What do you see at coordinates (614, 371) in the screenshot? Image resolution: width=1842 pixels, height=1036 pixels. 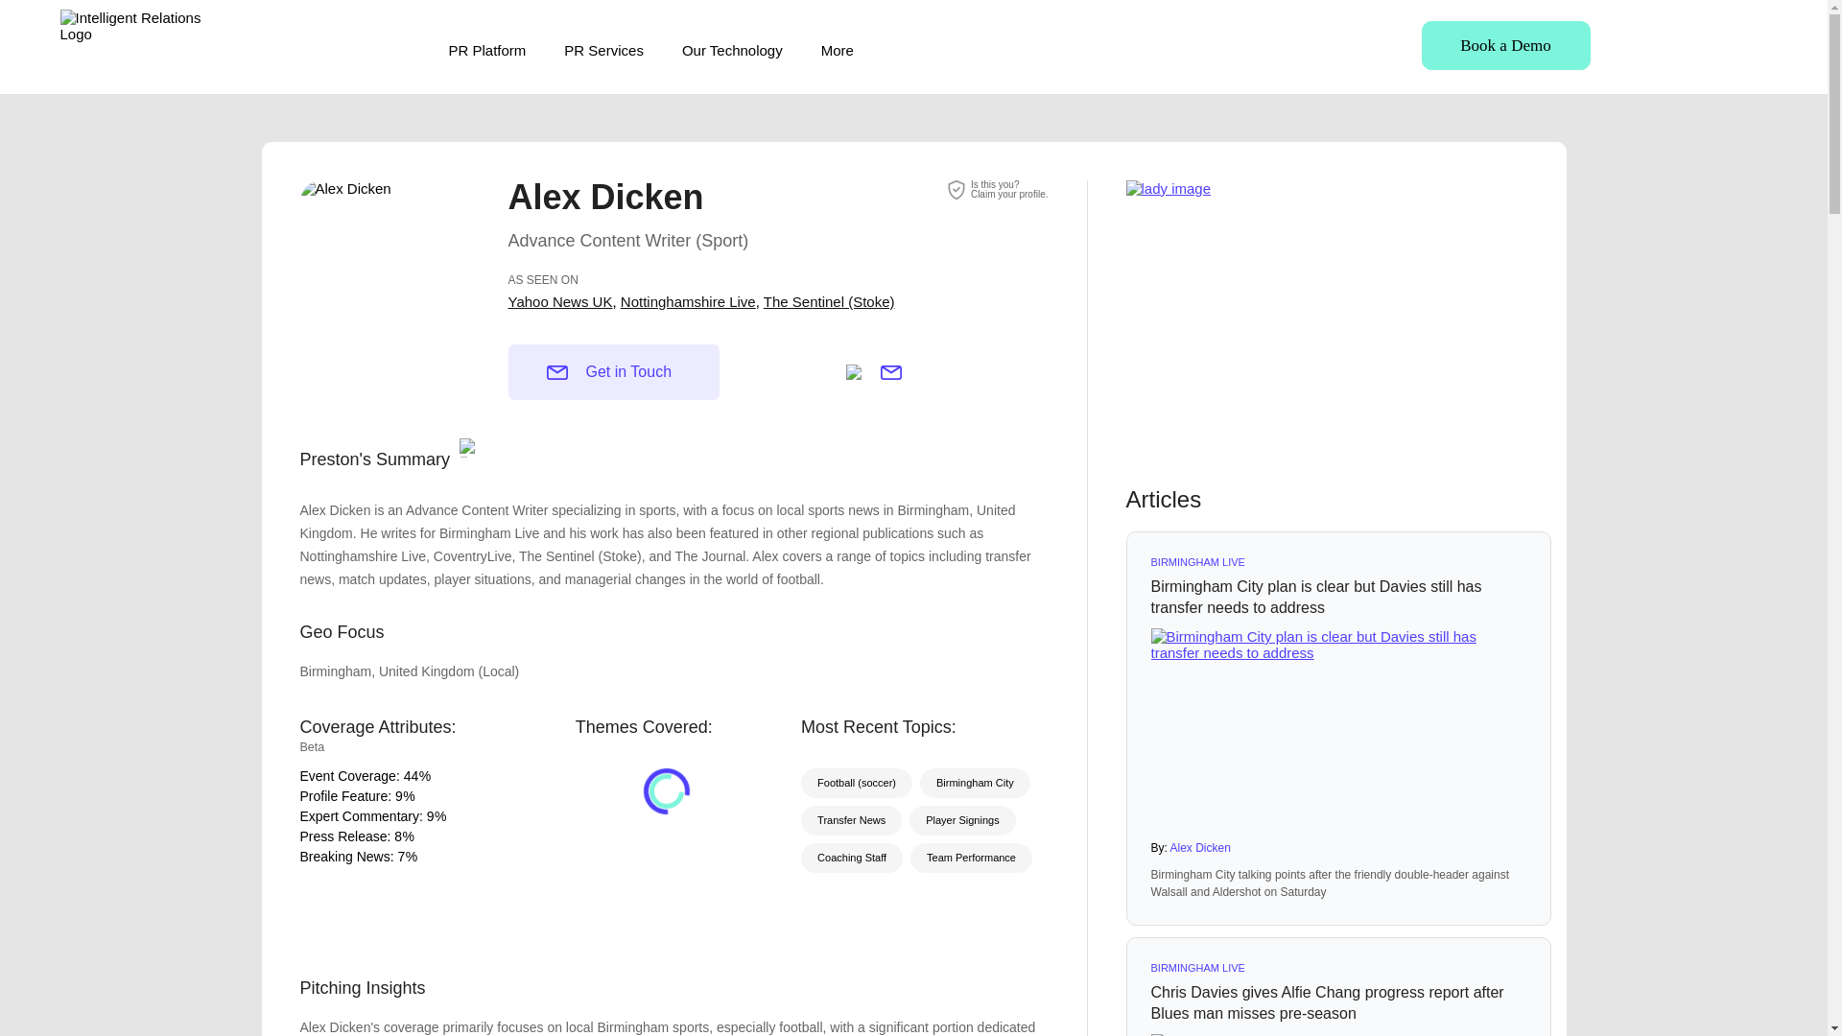 I see `Get in Touch` at bounding box center [614, 371].